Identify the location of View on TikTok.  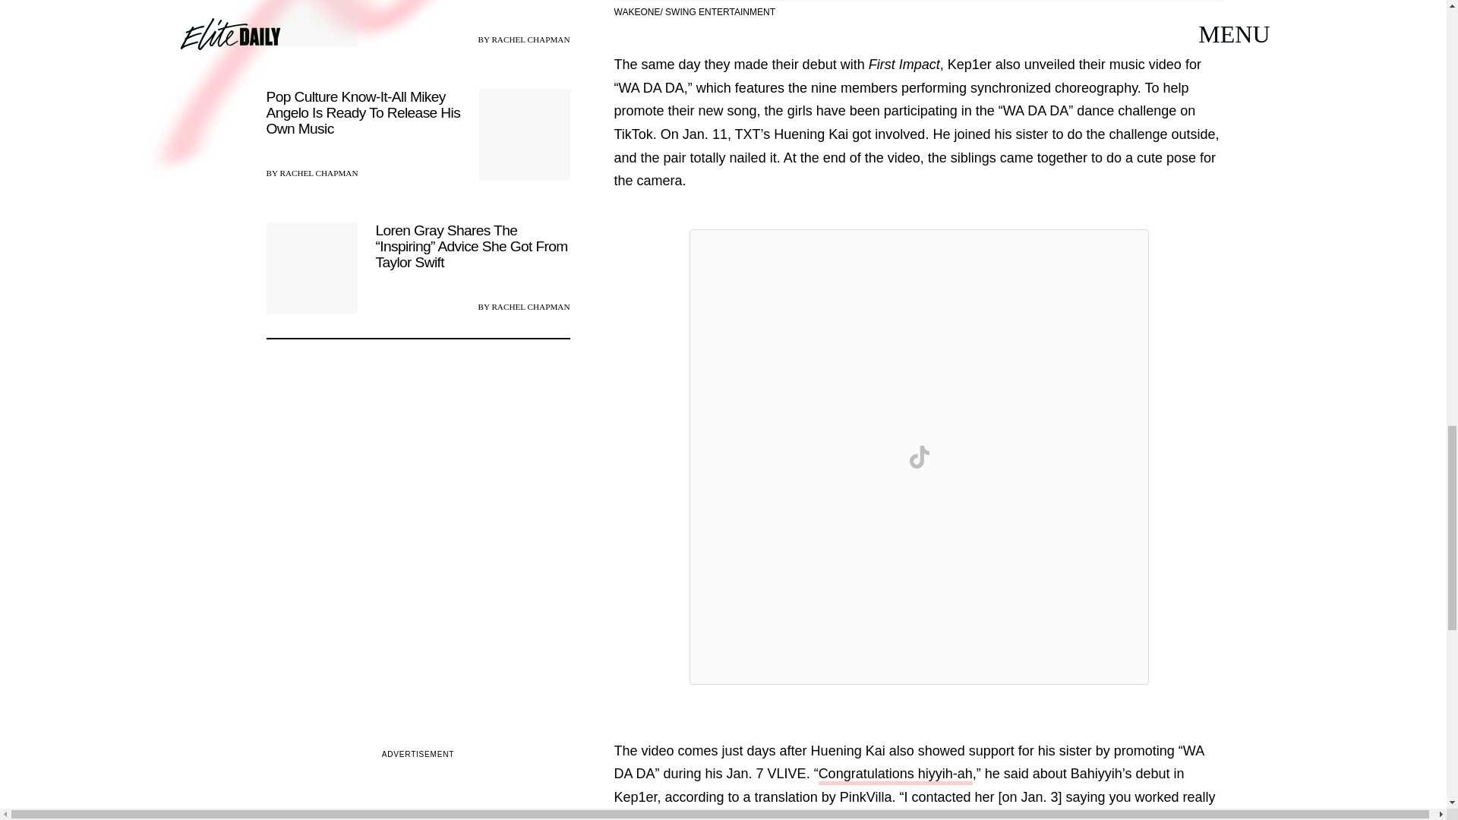
(919, 457).